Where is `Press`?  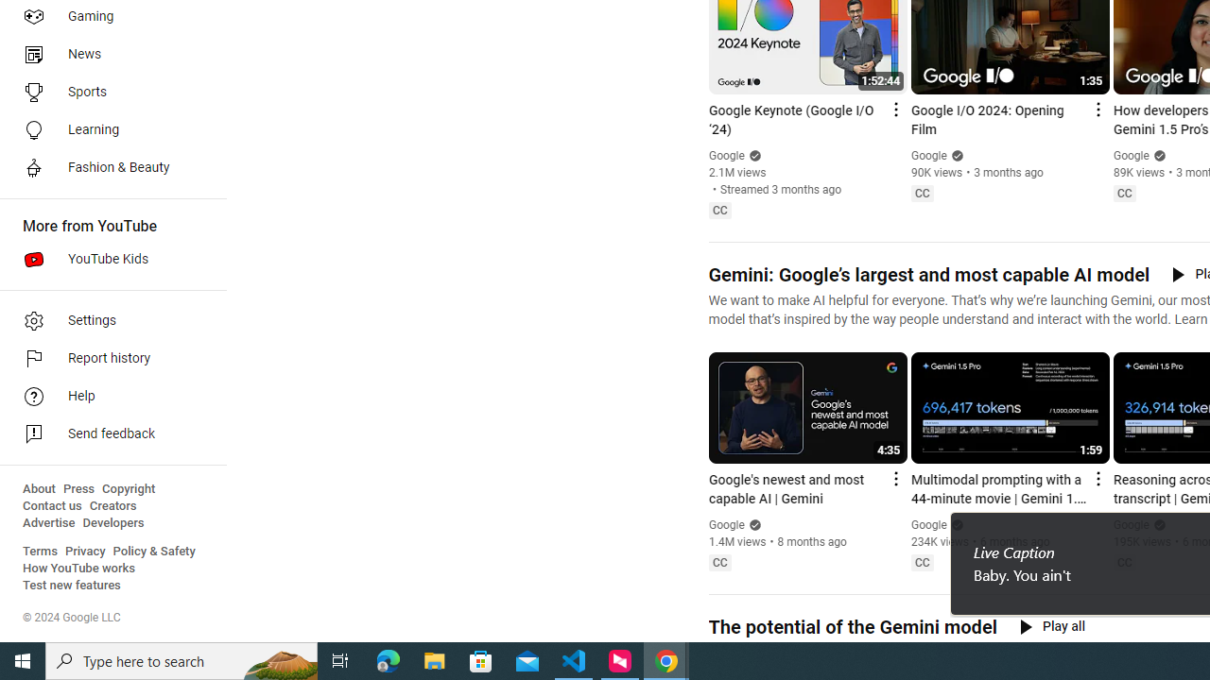
Press is located at coordinates (79, 489).